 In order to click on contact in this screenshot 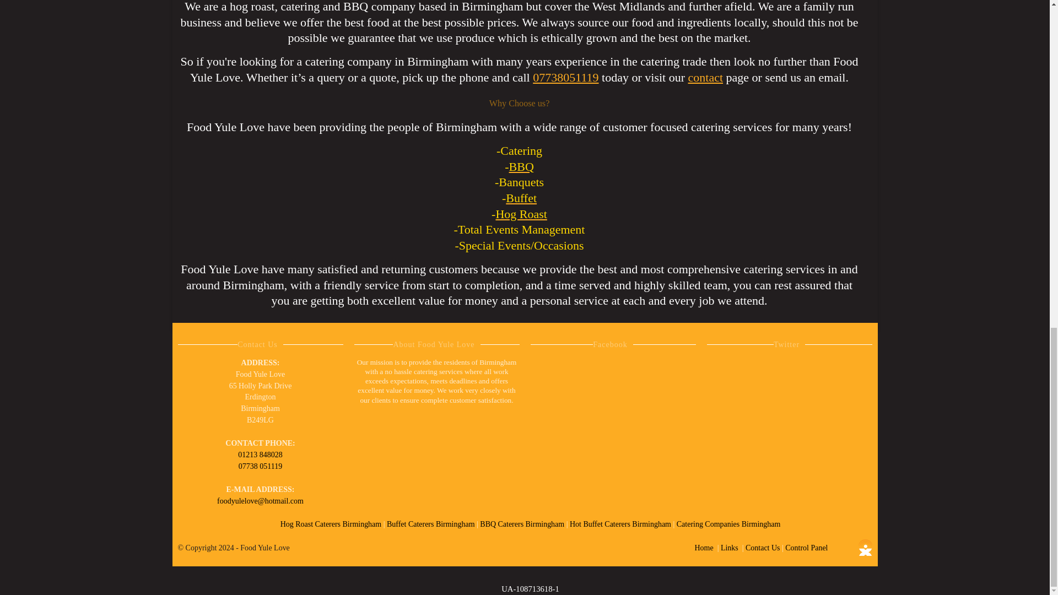, I will do `click(706, 77)`.